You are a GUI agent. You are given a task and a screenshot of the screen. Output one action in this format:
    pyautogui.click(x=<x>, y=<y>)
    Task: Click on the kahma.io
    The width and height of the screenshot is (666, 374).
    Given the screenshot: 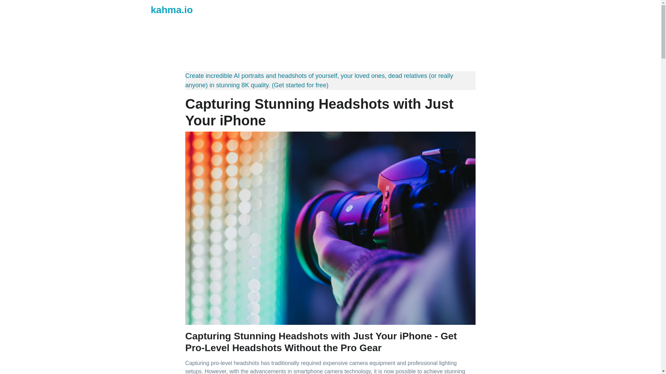 What is the action you would take?
    pyautogui.click(x=164, y=10)
    